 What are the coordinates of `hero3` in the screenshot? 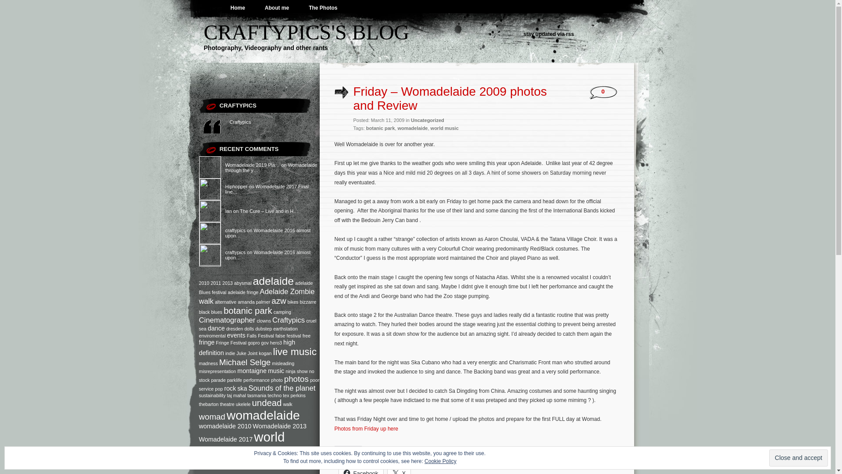 It's located at (276, 343).